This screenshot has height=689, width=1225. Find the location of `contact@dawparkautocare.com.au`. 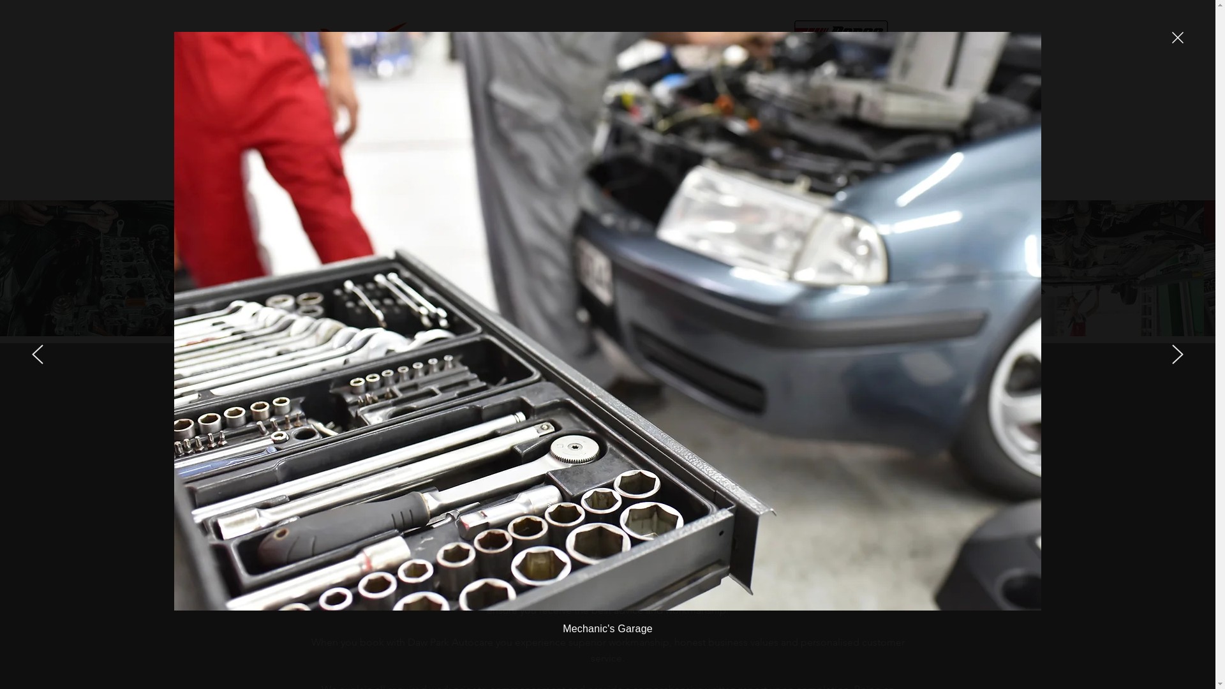

contact@dawparkautocare.com.au is located at coordinates (720, 182).